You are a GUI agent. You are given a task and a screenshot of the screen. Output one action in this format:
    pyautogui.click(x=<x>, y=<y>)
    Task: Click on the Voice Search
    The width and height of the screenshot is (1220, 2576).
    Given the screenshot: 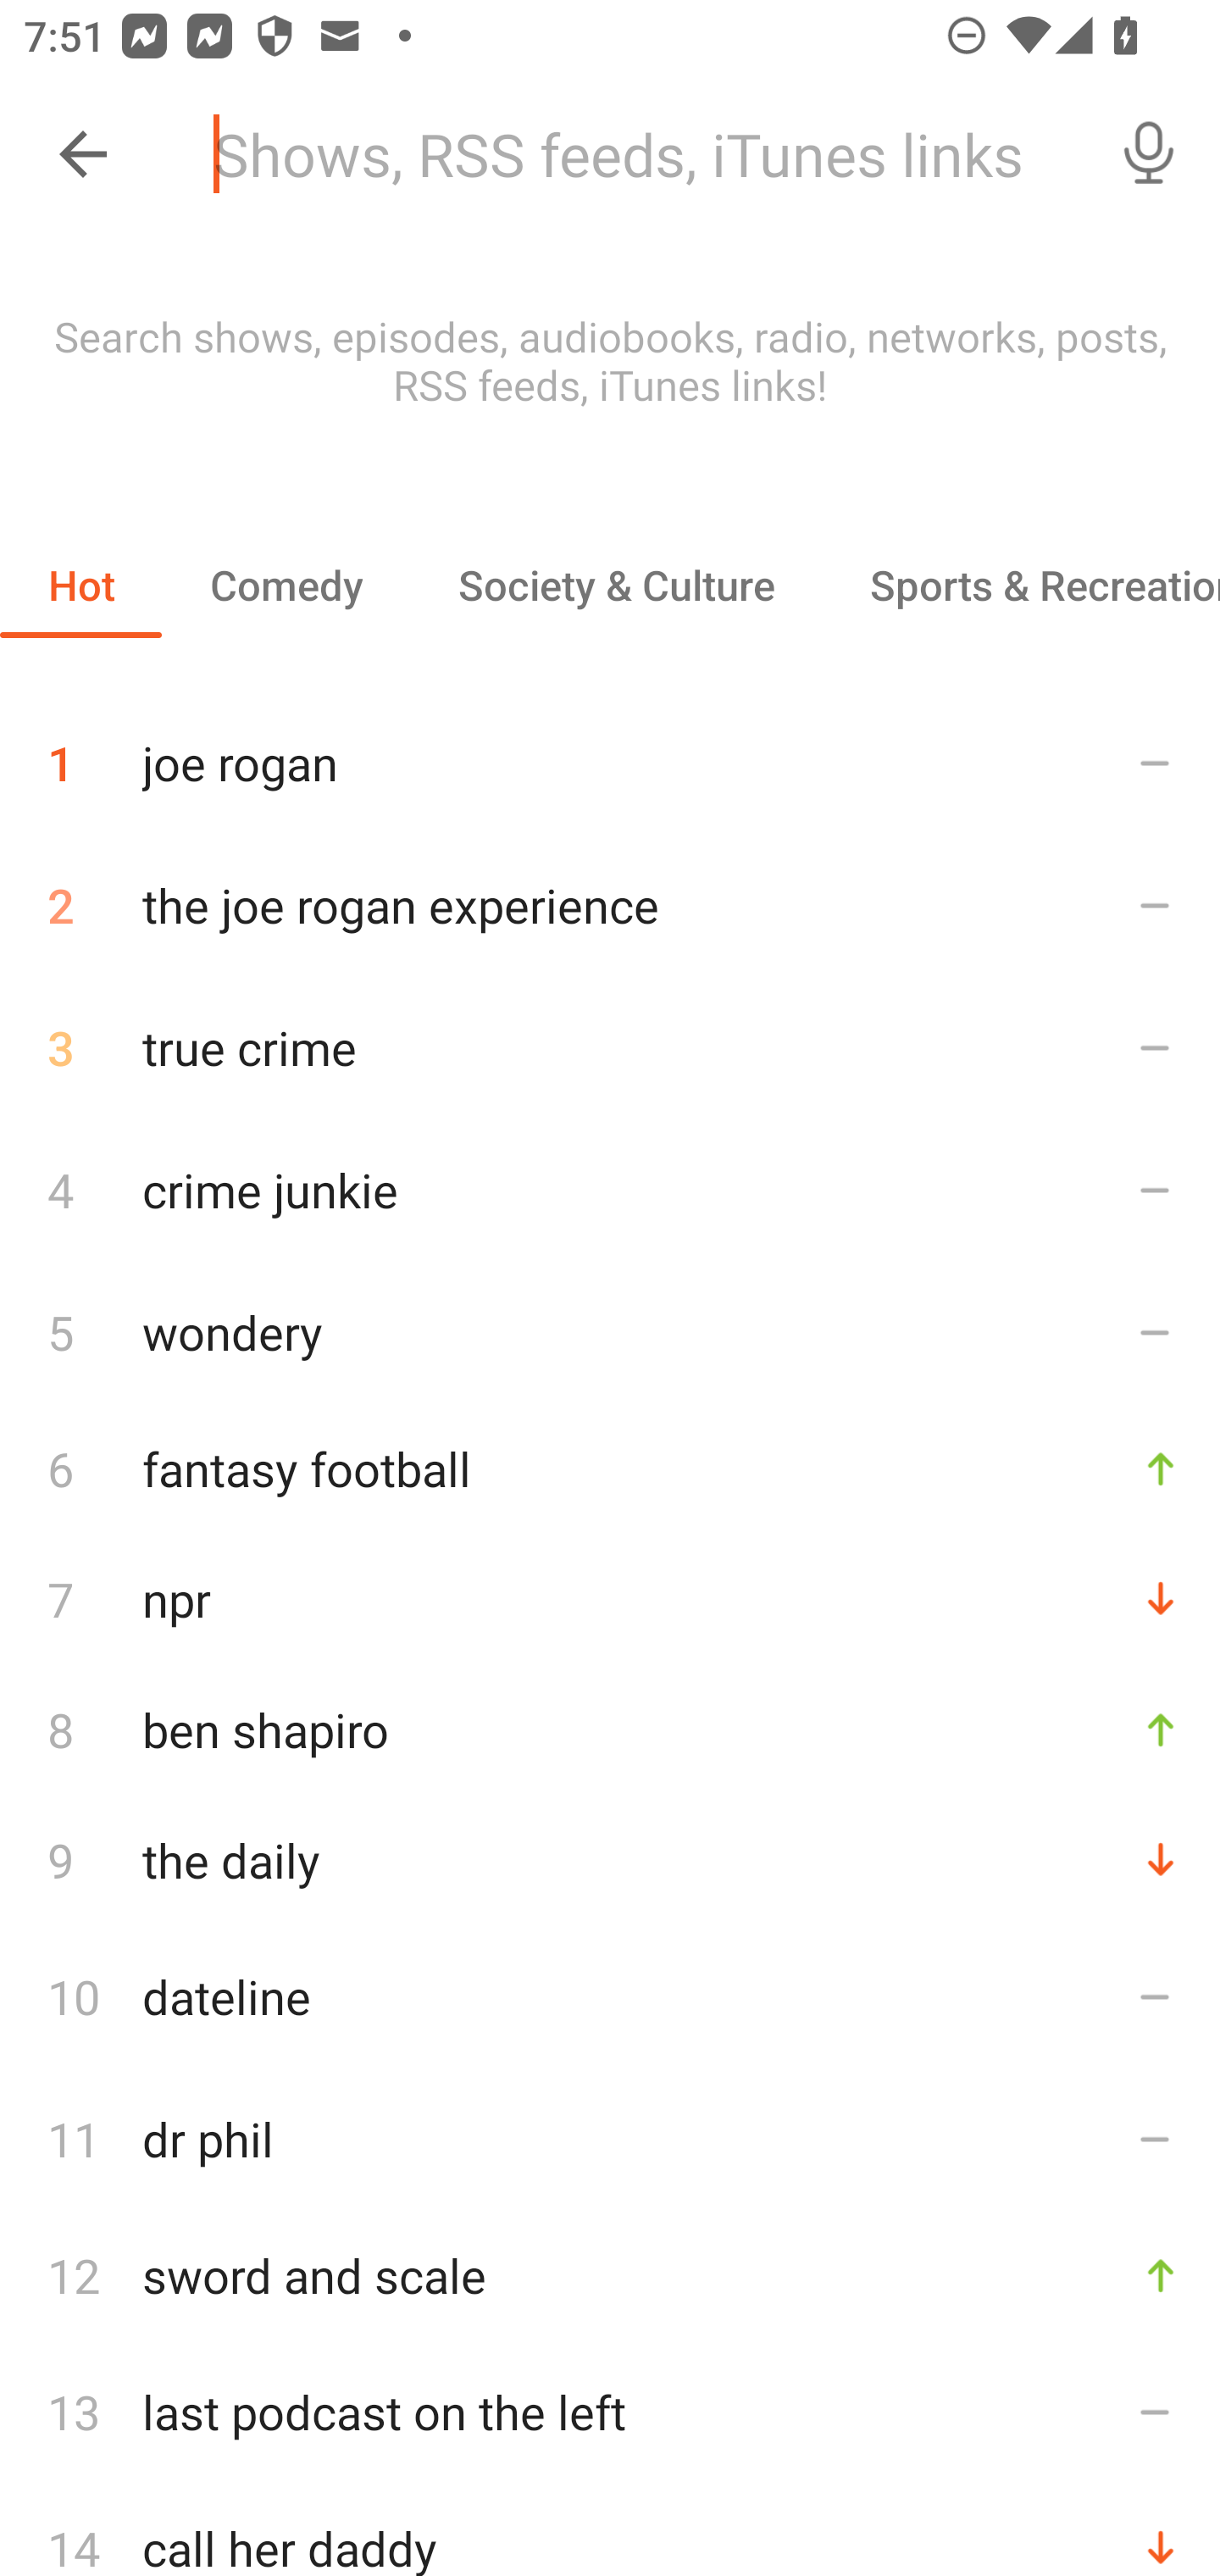 What is the action you would take?
    pyautogui.click(x=1149, y=154)
    